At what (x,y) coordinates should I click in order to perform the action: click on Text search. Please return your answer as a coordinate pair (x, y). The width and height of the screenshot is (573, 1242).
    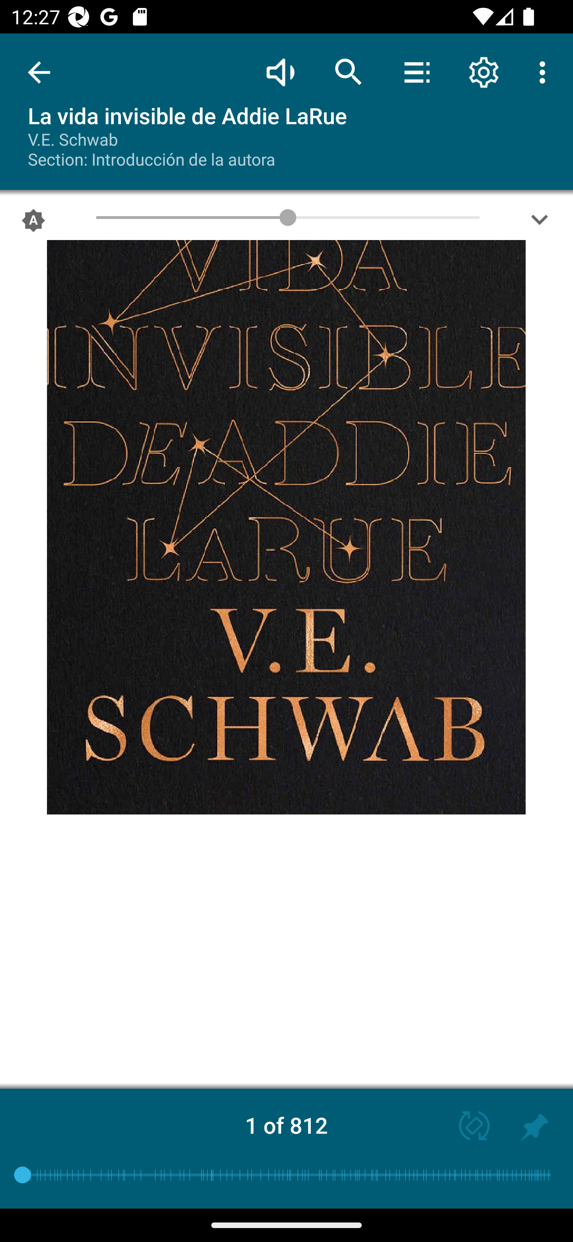
    Looking at the image, I should click on (349, 72).